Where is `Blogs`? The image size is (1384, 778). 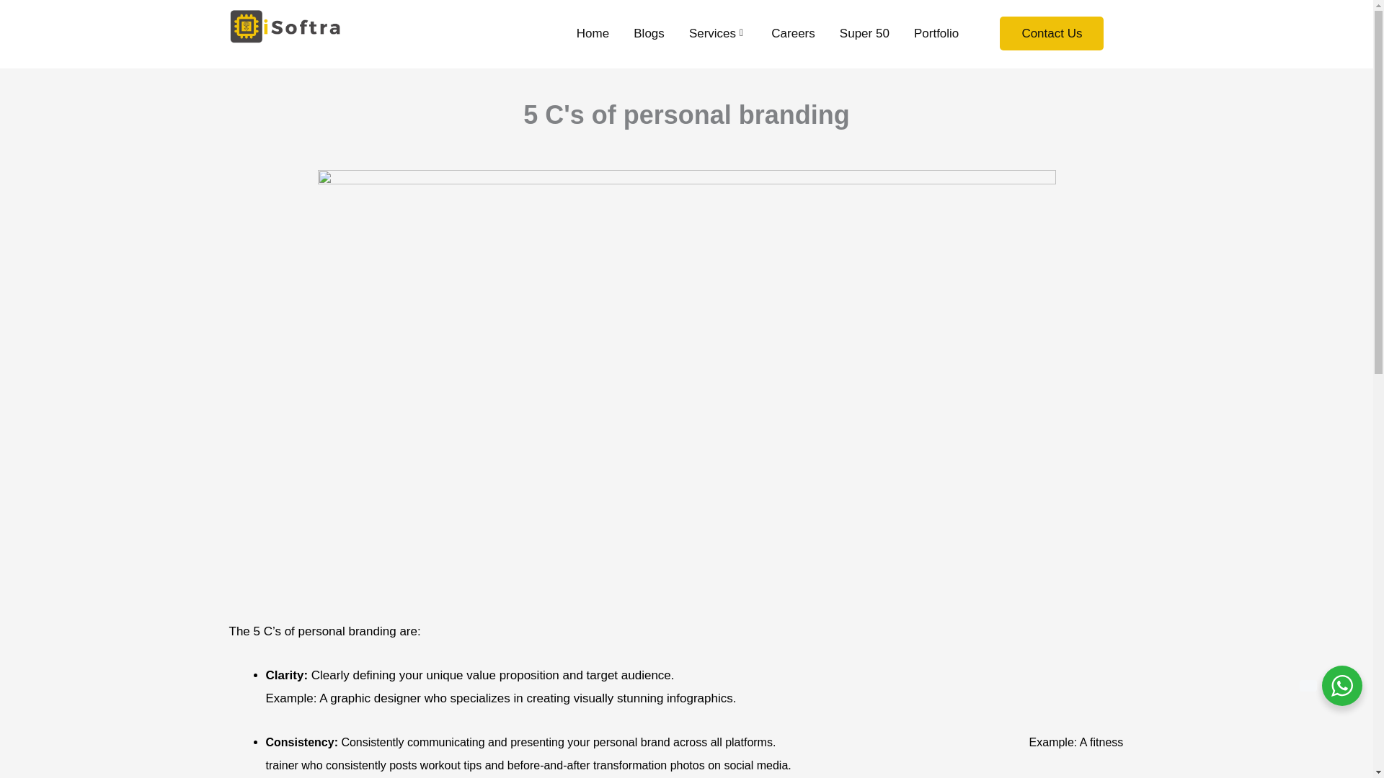 Blogs is located at coordinates (649, 33).